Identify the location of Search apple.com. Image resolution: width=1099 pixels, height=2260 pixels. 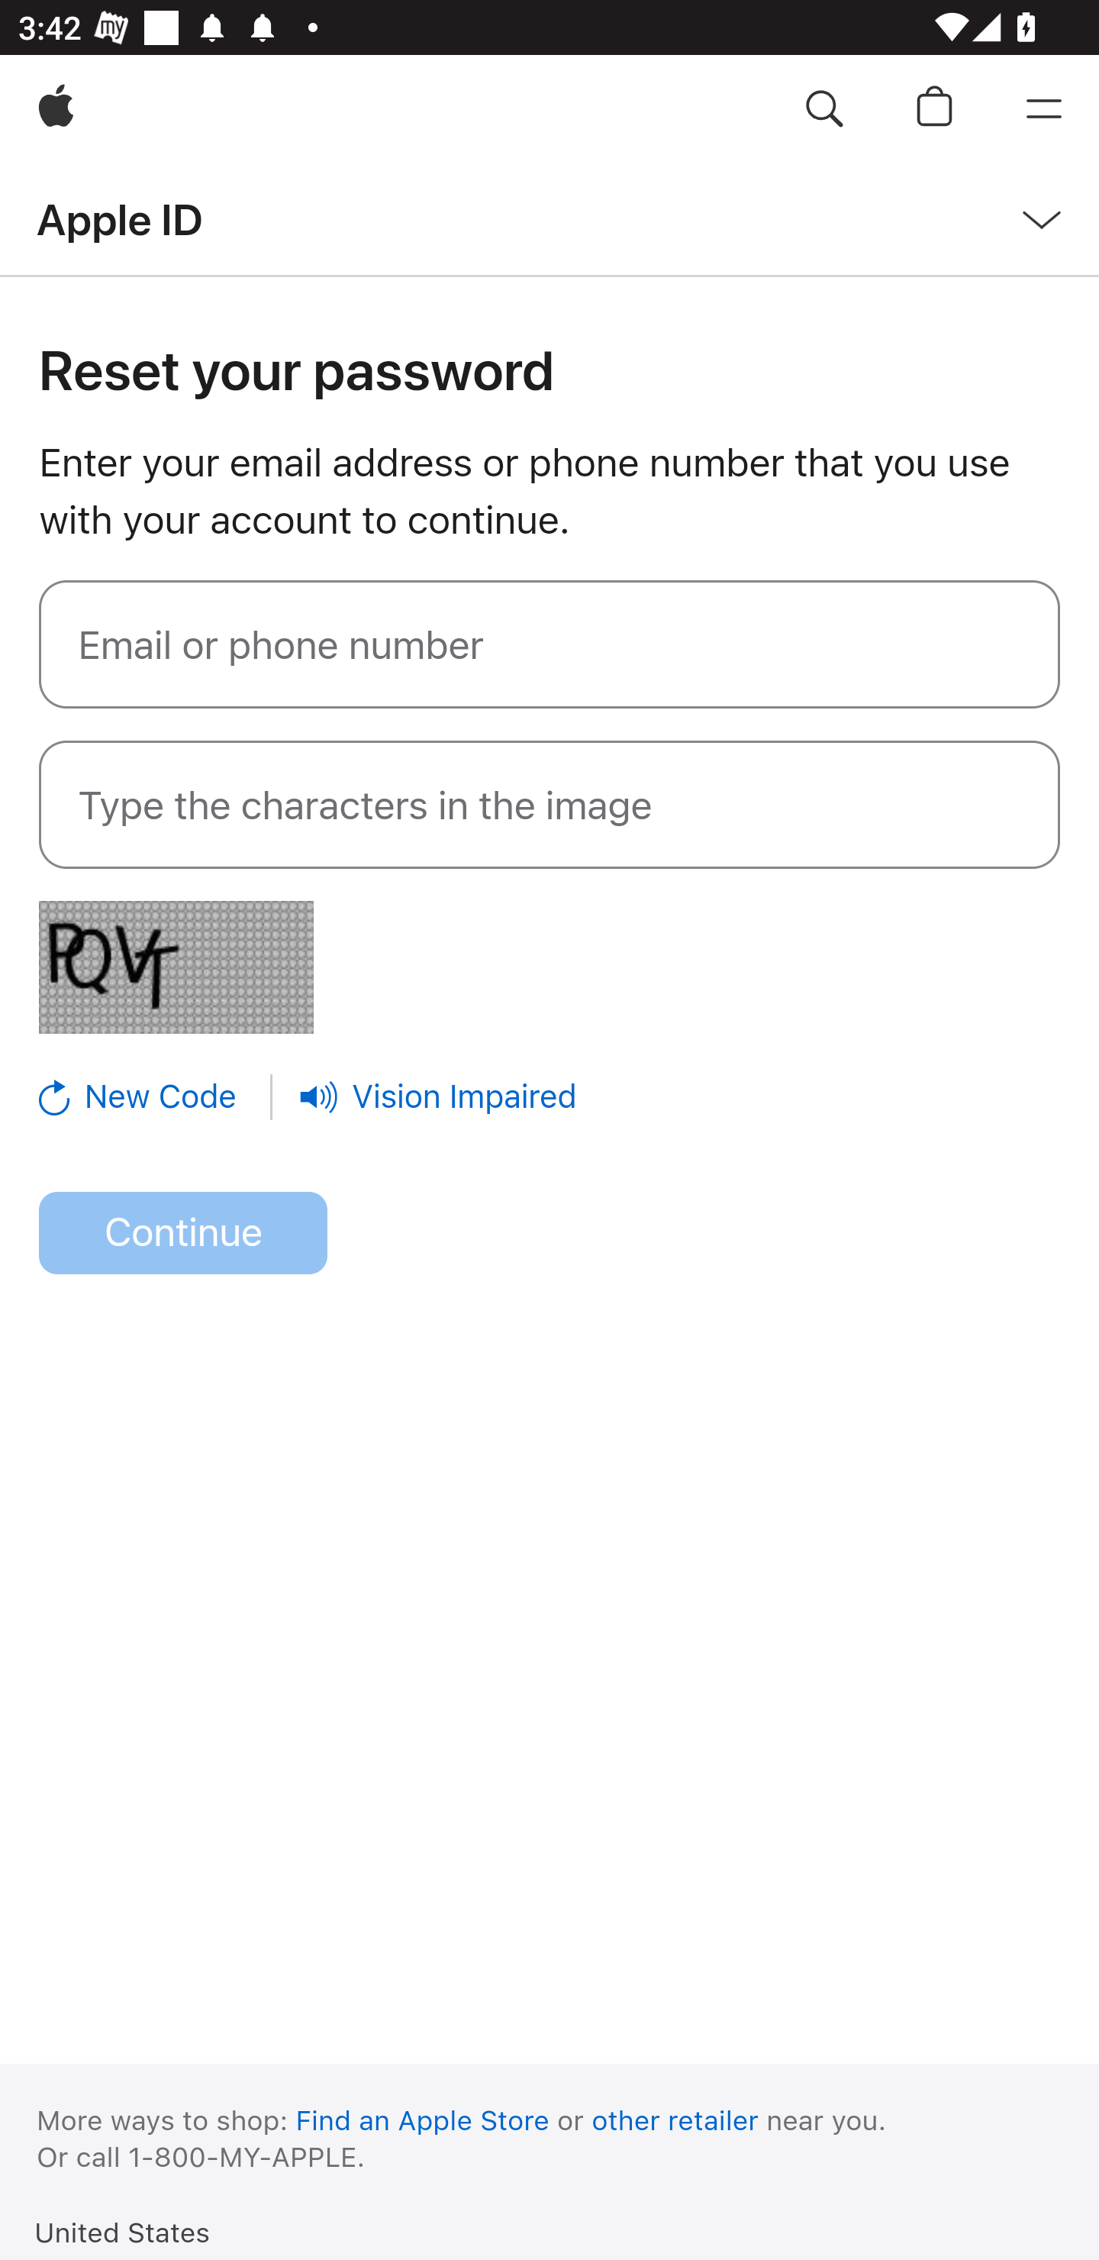
(824, 110).